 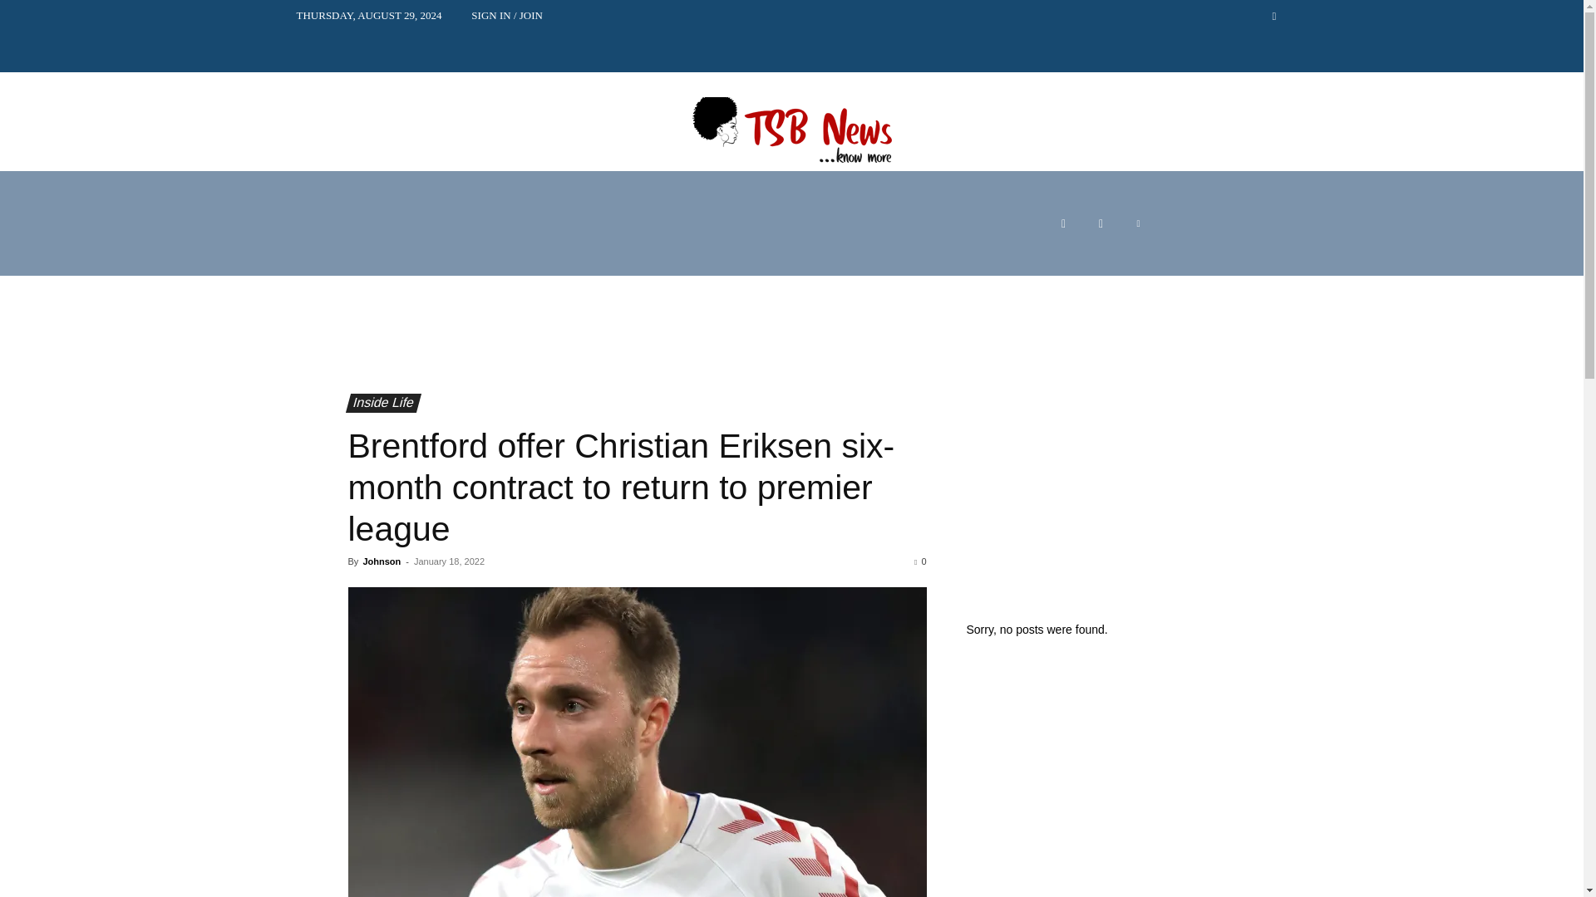 What do you see at coordinates (1101, 223) in the screenshot?
I see `Instagram` at bounding box center [1101, 223].